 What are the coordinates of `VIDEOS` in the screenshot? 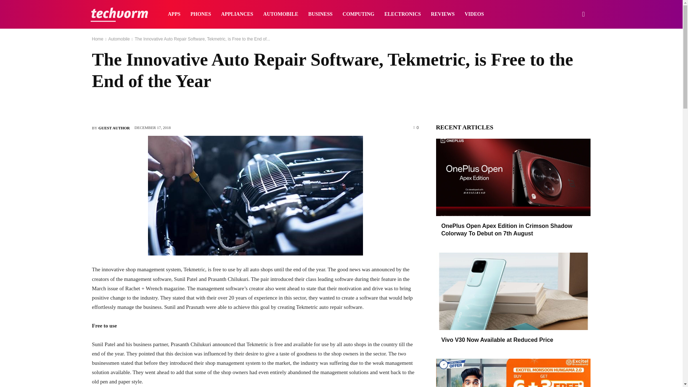 It's located at (474, 14).